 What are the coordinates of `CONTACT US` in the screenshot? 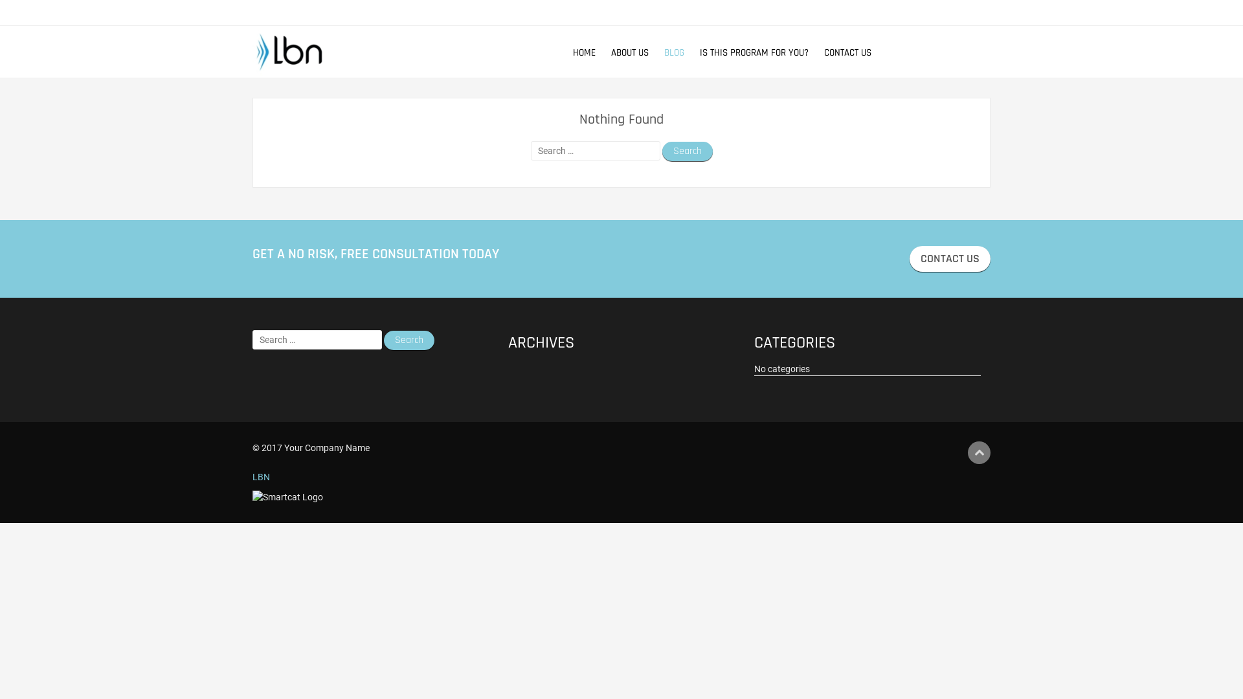 It's located at (950, 259).